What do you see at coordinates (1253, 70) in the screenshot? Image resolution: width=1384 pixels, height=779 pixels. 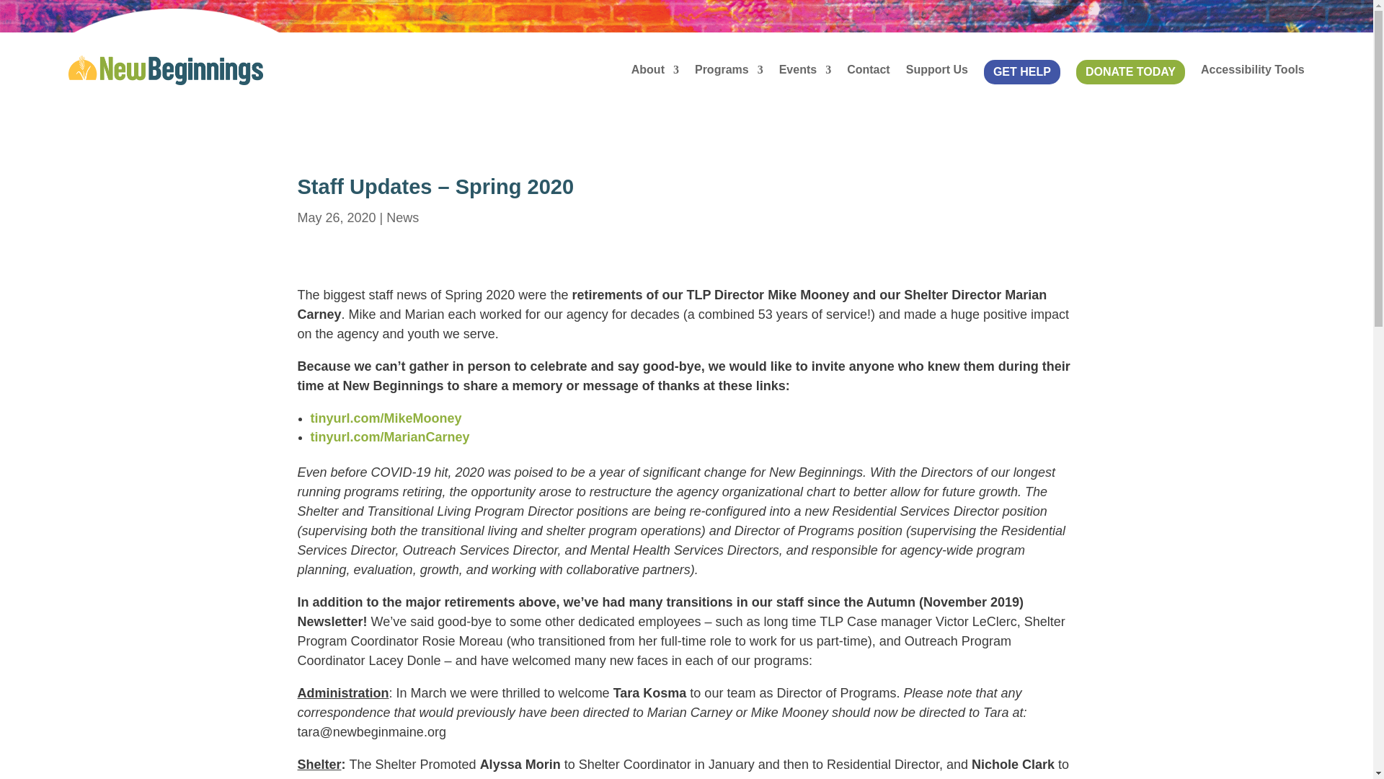 I see `Accessibility Tools` at bounding box center [1253, 70].